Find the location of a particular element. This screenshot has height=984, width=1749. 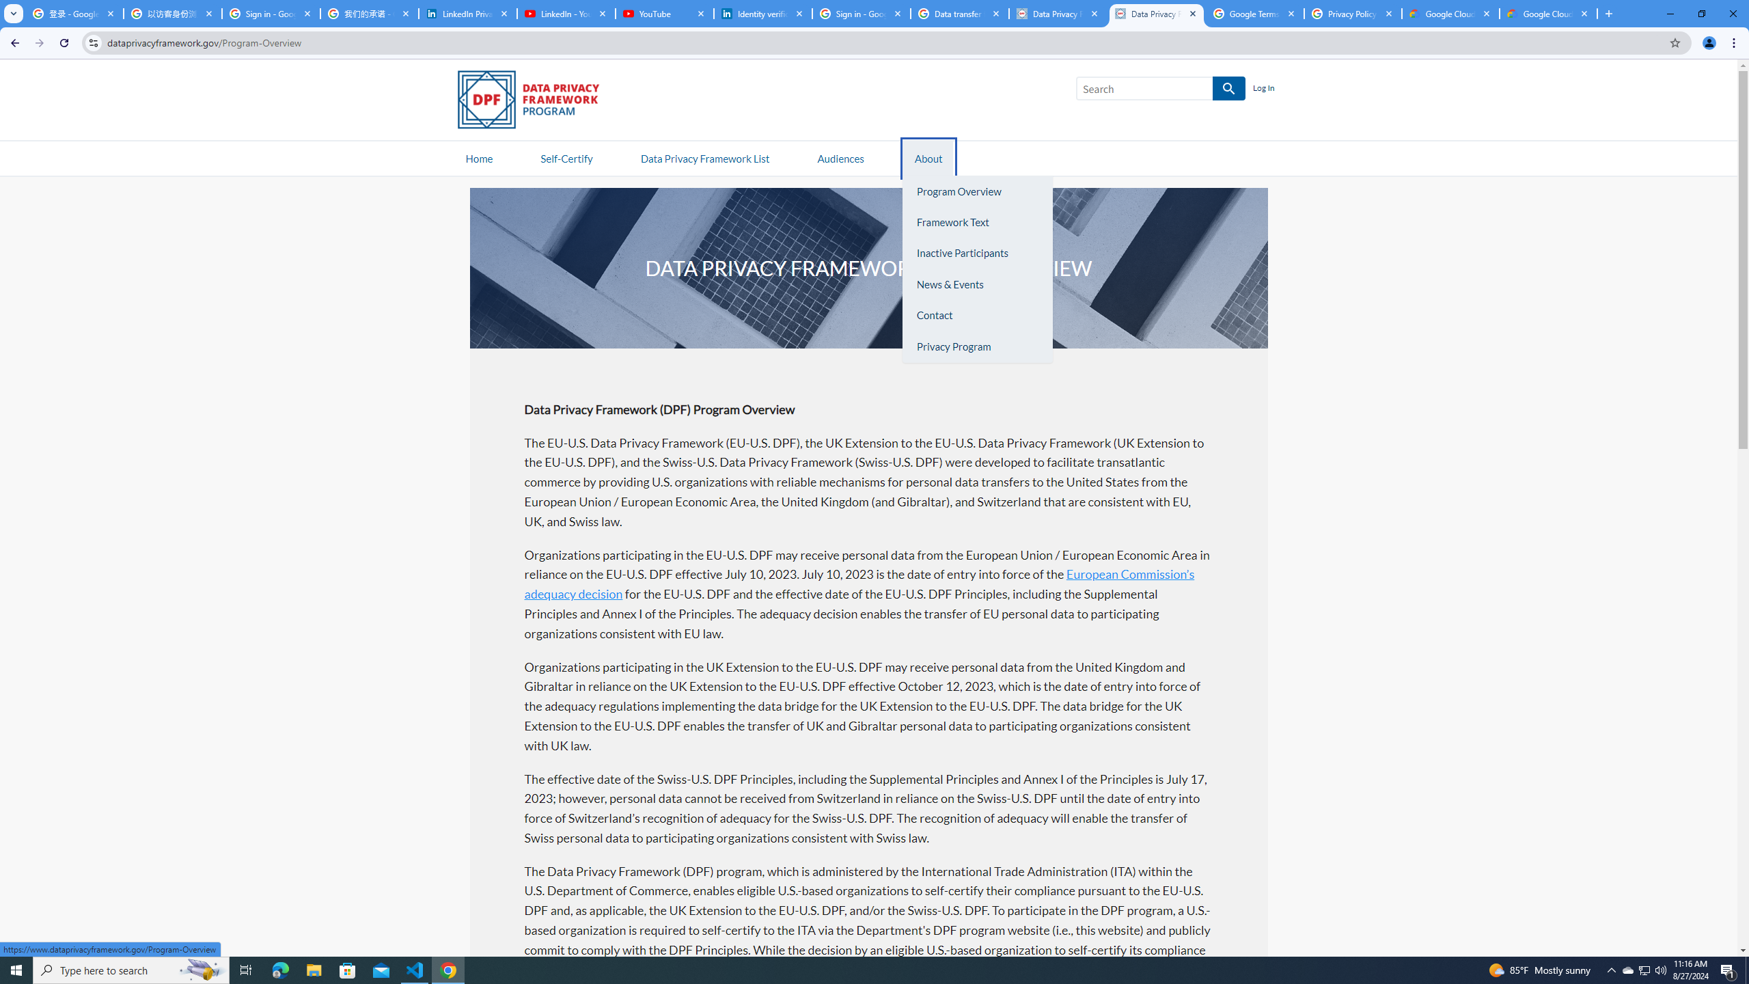

Audiences is located at coordinates (840, 157).